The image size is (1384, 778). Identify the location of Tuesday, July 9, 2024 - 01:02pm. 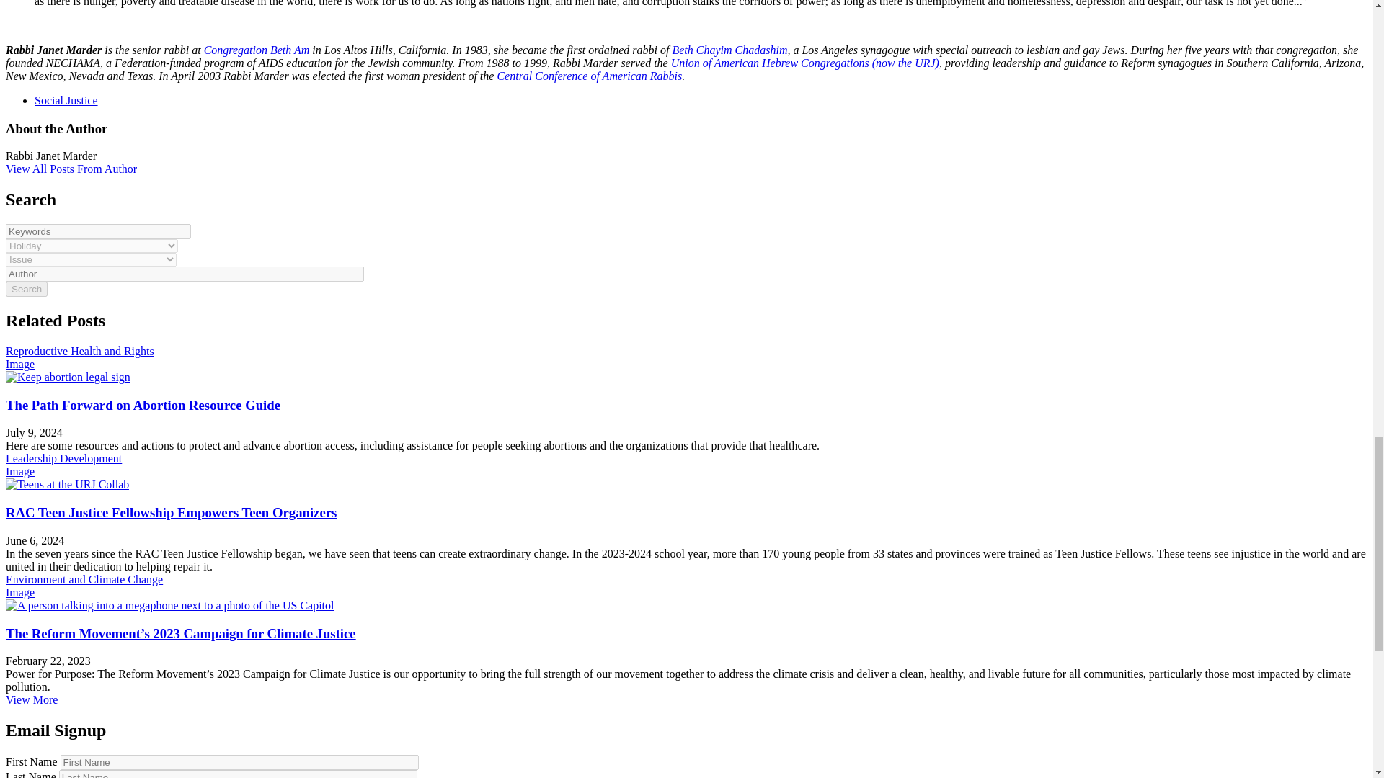
(33, 432).